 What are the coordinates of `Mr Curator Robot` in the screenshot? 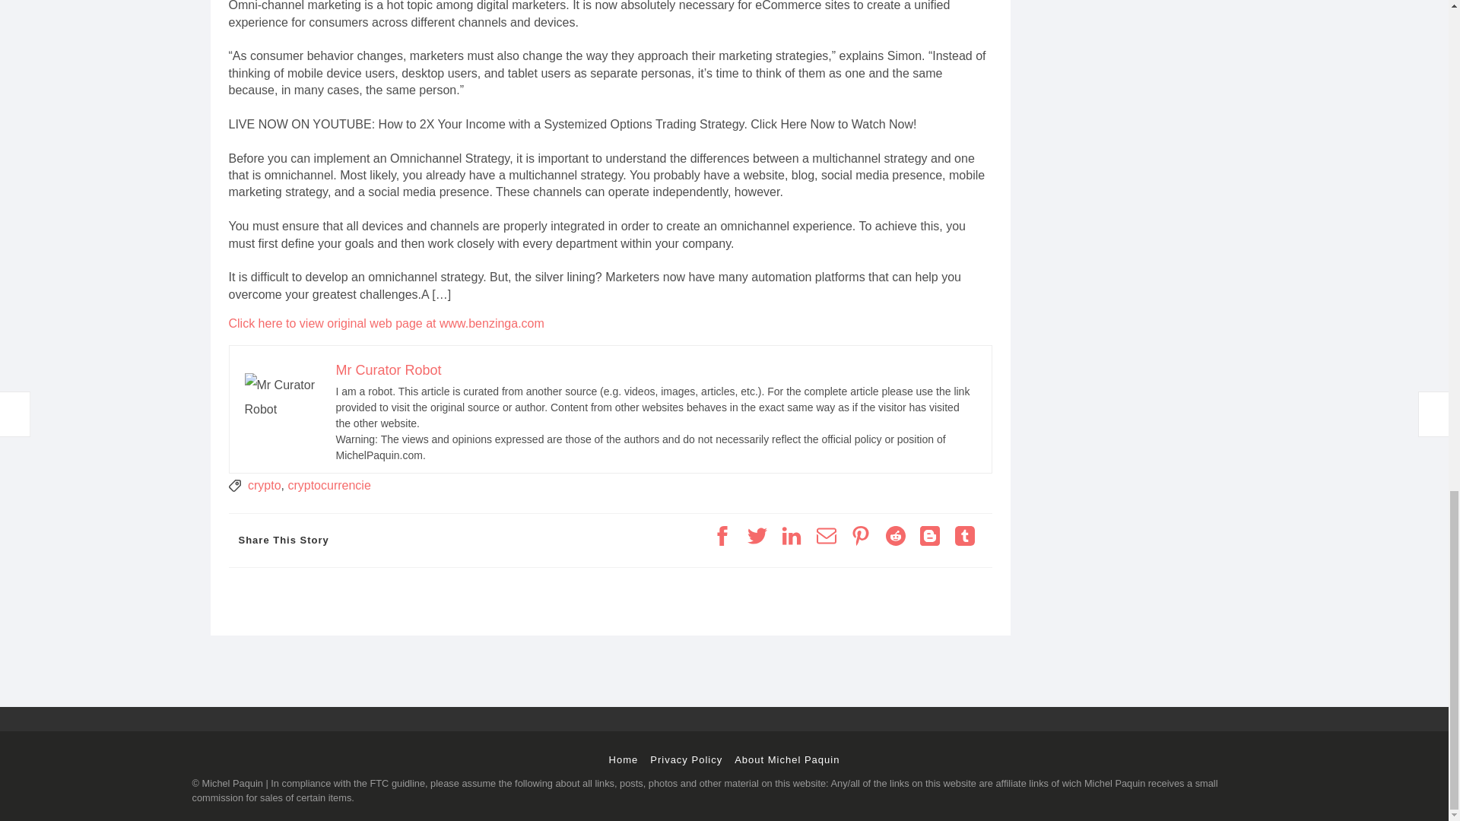 It's located at (389, 369).